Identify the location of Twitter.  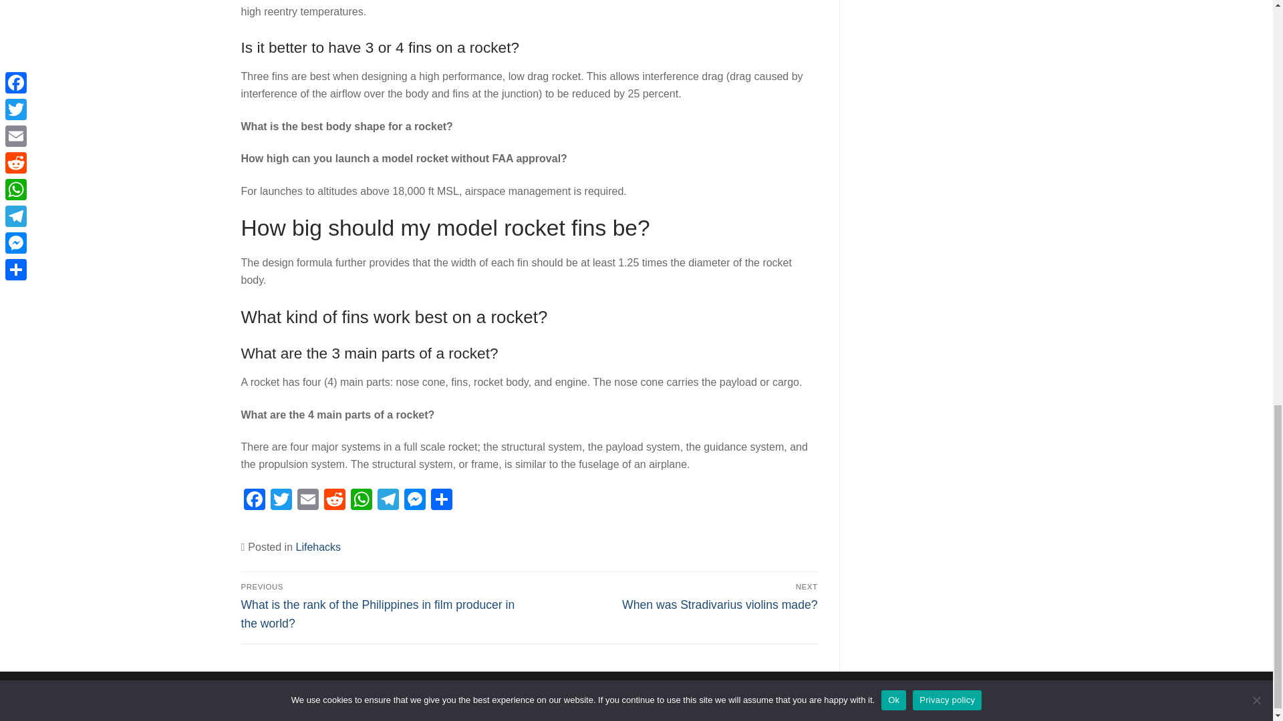
(388, 501).